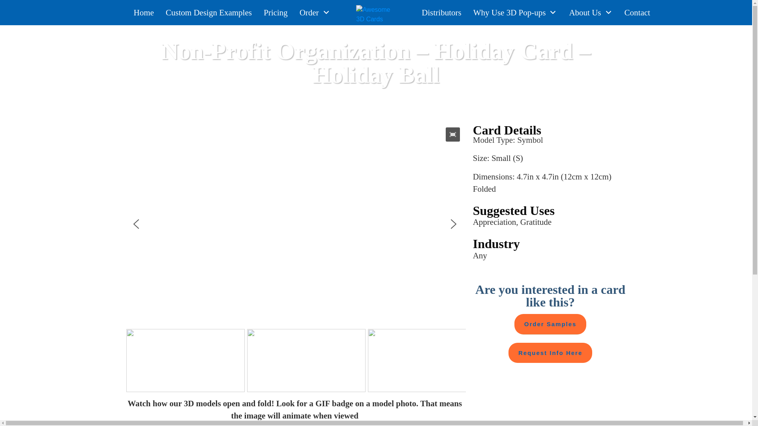 The image size is (758, 426). I want to click on Custom Design Examples, so click(208, 12).